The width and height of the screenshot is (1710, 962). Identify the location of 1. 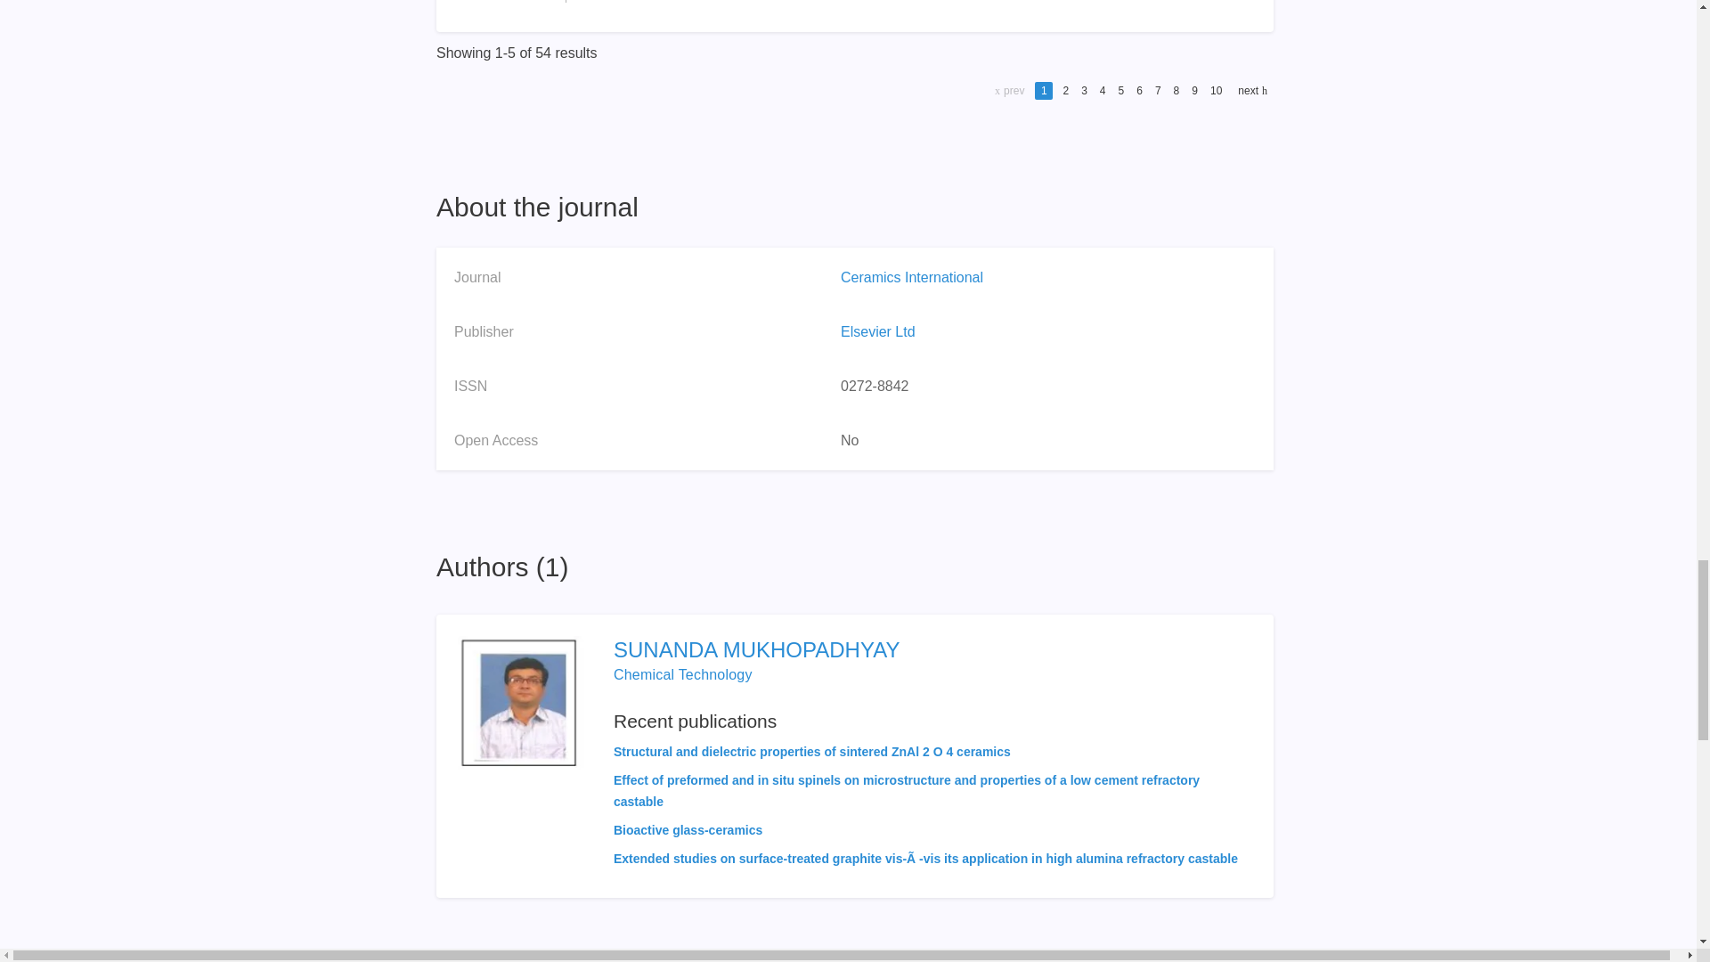
(1044, 91).